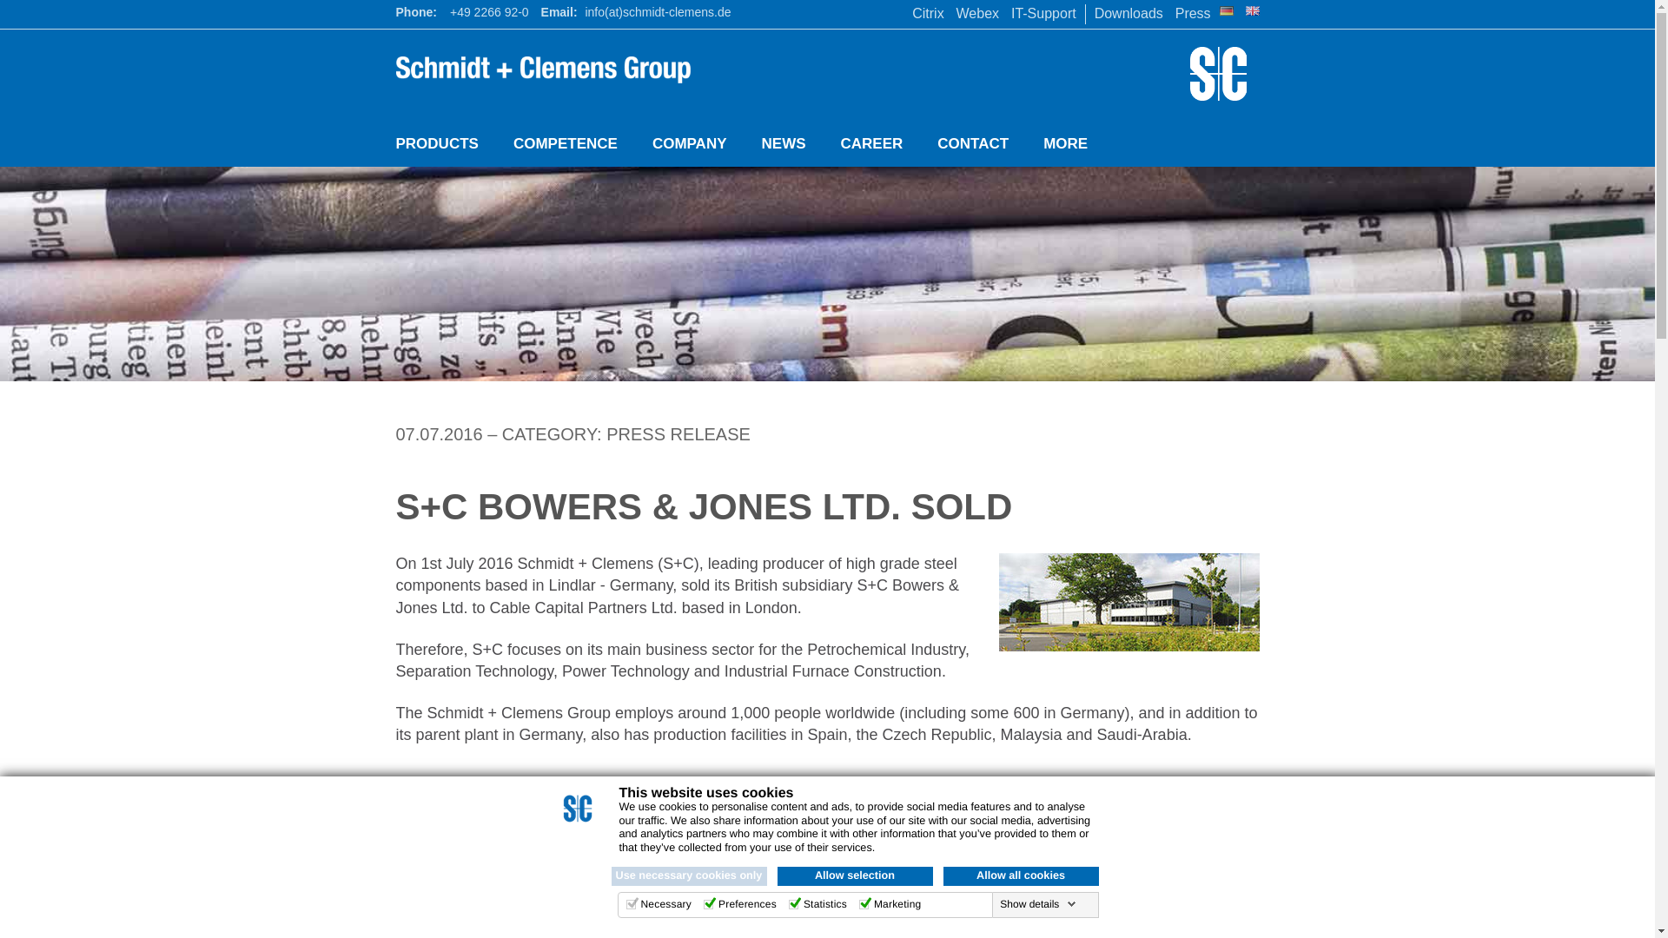  What do you see at coordinates (690, 875) in the screenshot?
I see `Use necessary cookies only` at bounding box center [690, 875].